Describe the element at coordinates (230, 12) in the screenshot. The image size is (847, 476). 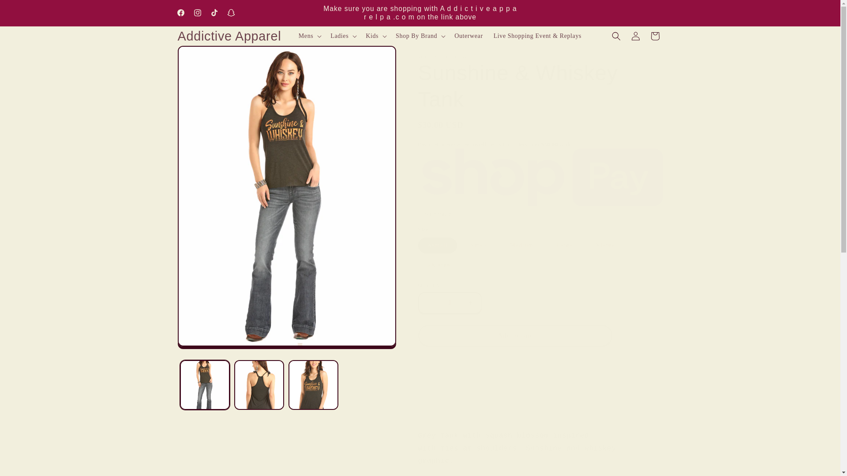
I see `Snapchat` at that location.